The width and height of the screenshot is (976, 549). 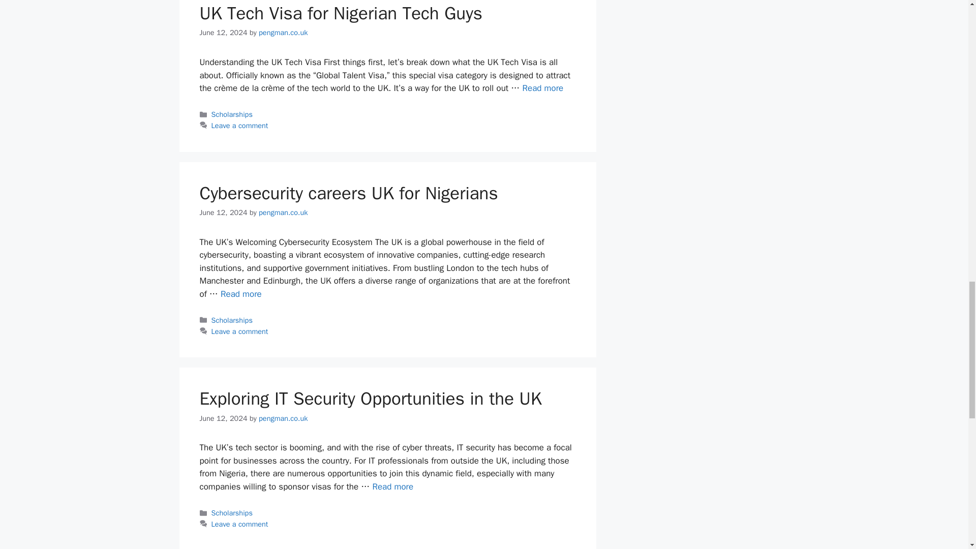 I want to click on Exploring IT Security Opportunities in the UK, so click(x=392, y=486).